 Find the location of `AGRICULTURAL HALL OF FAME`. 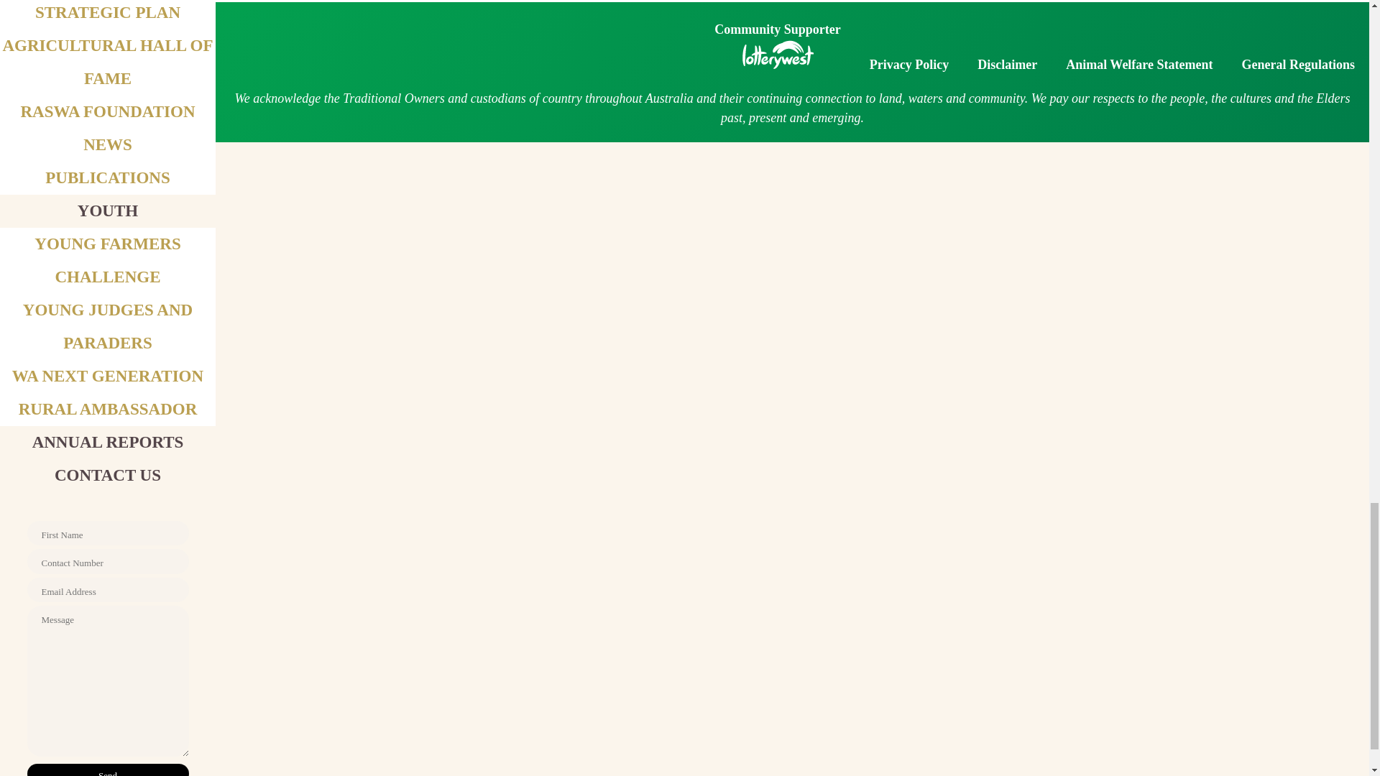

AGRICULTURAL HALL OF FAME is located at coordinates (107, 62).